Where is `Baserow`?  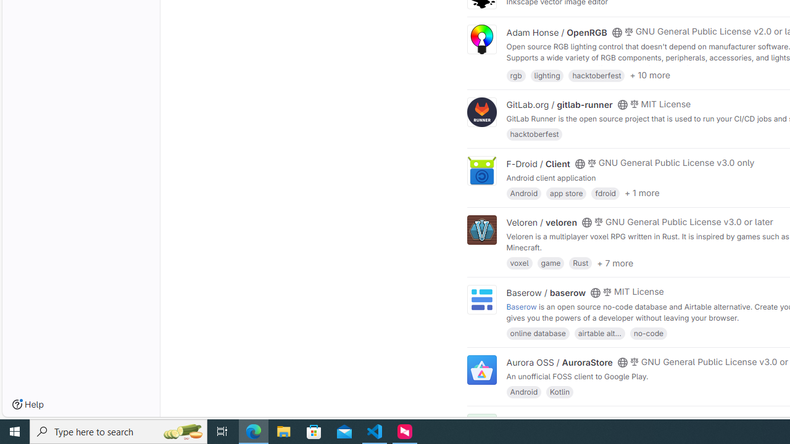 Baserow is located at coordinates (522, 306).